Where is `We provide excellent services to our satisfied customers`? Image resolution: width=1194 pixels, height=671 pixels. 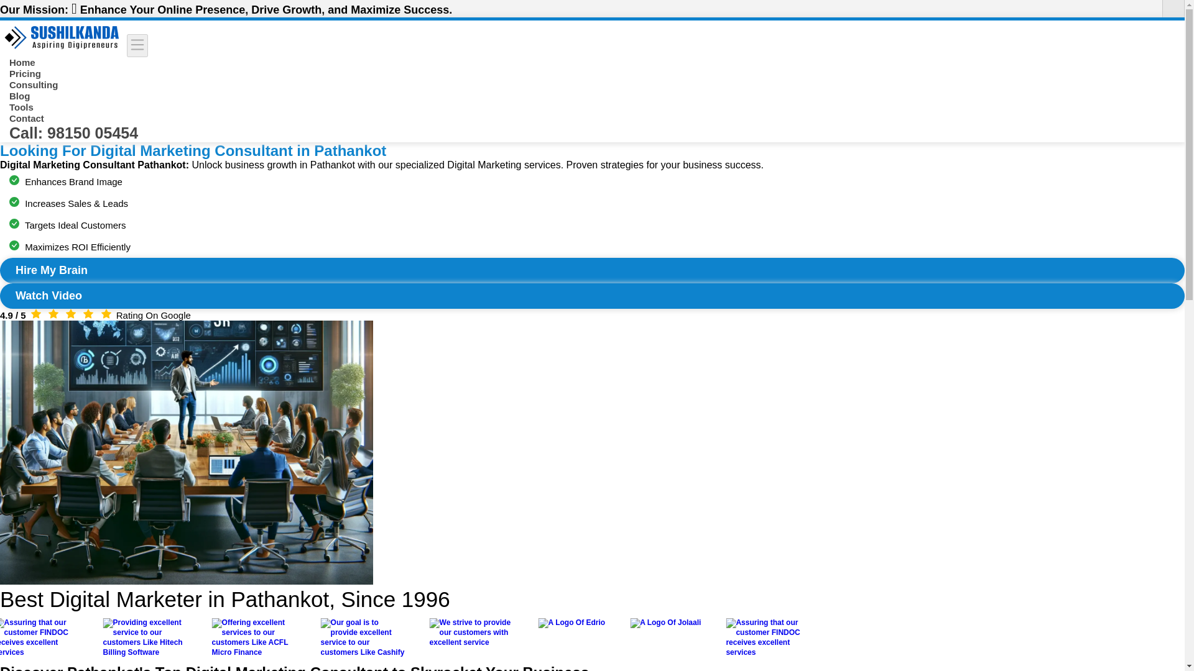 We provide excellent services to our satisfied customers is located at coordinates (471, 632).